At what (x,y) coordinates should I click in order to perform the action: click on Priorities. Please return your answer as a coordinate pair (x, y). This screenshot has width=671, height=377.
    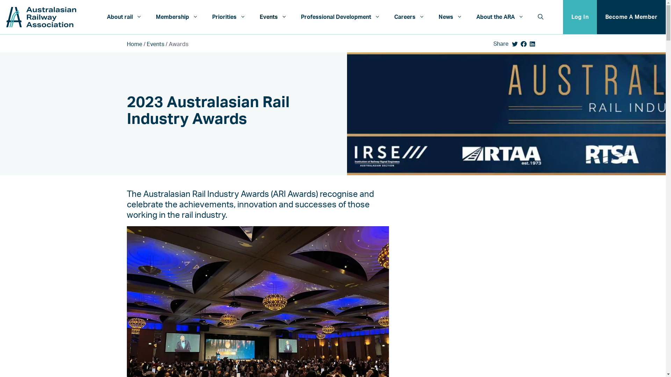
    Looking at the image, I should click on (229, 17).